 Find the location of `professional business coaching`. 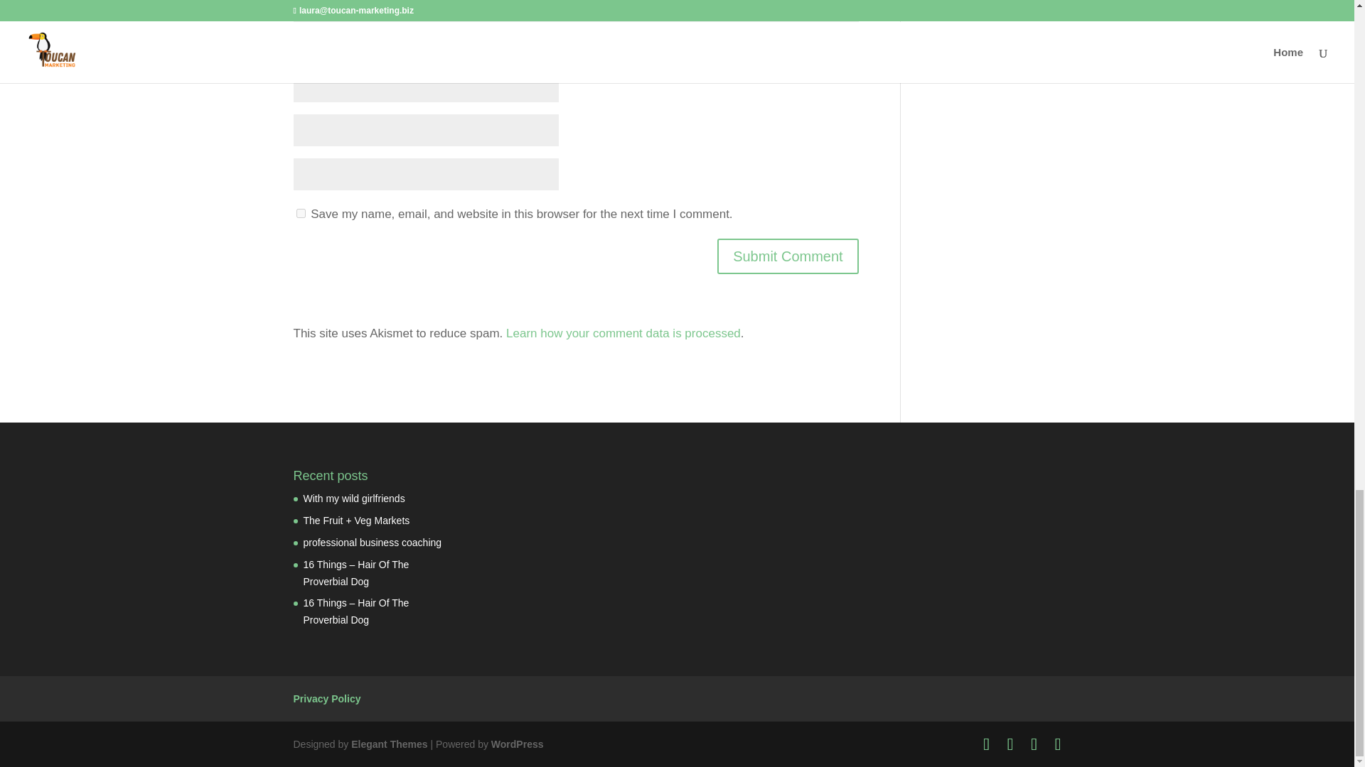

professional business coaching is located at coordinates (372, 543).